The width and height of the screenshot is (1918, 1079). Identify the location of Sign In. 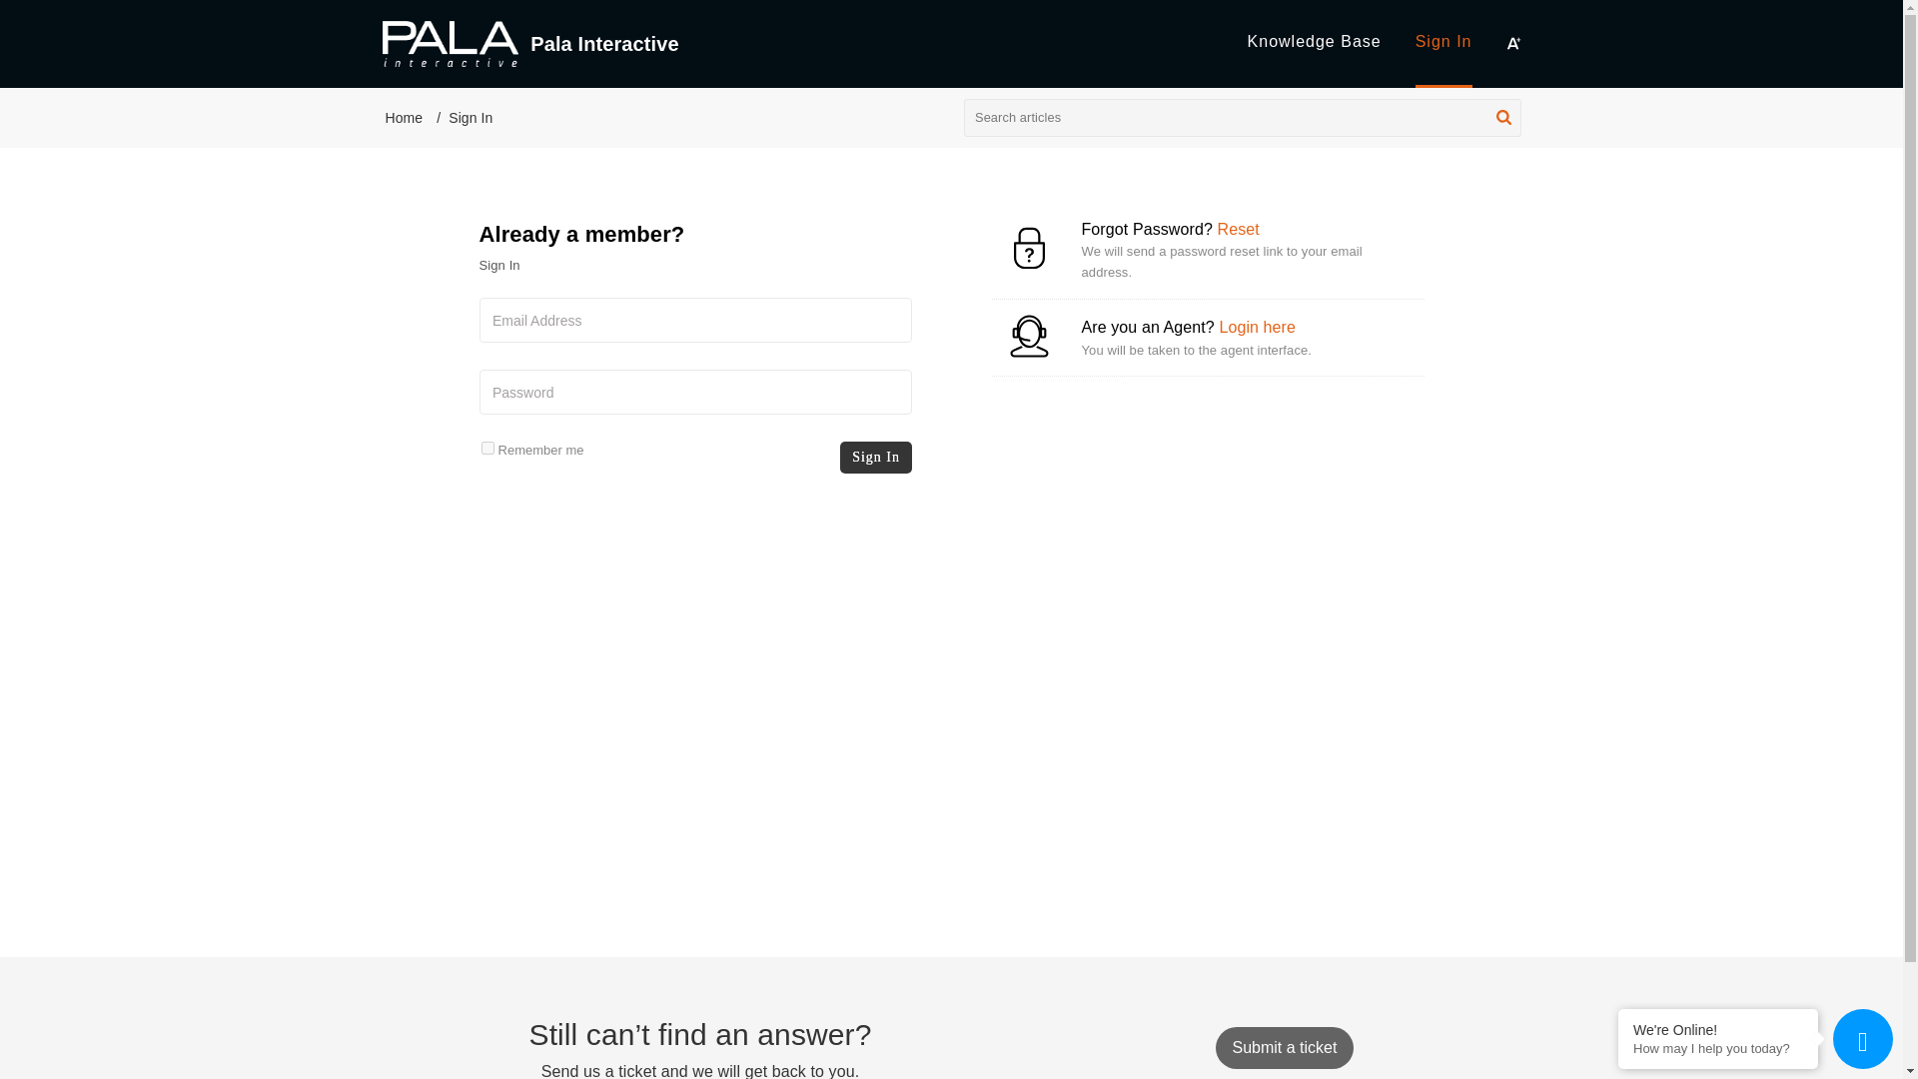
(1443, 41).